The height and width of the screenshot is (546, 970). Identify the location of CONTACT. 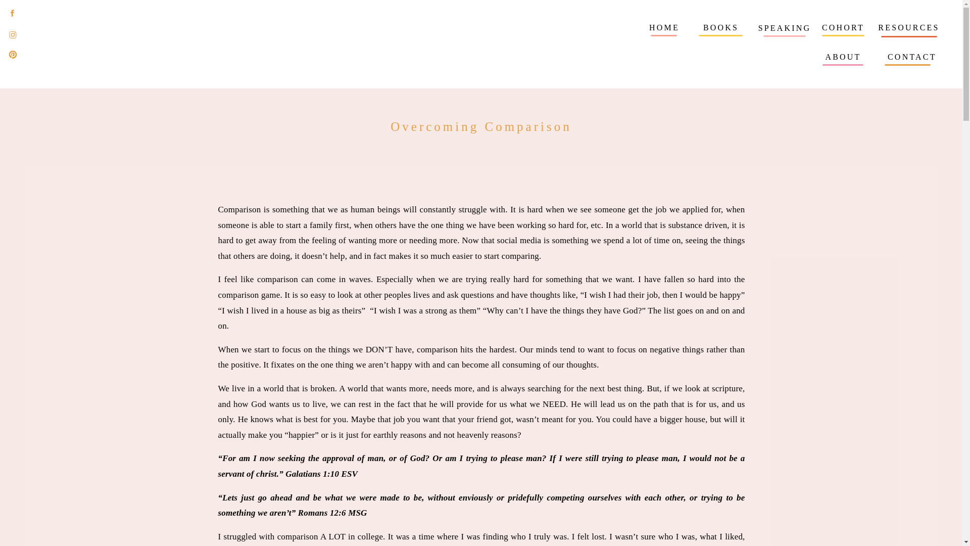
(908, 58).